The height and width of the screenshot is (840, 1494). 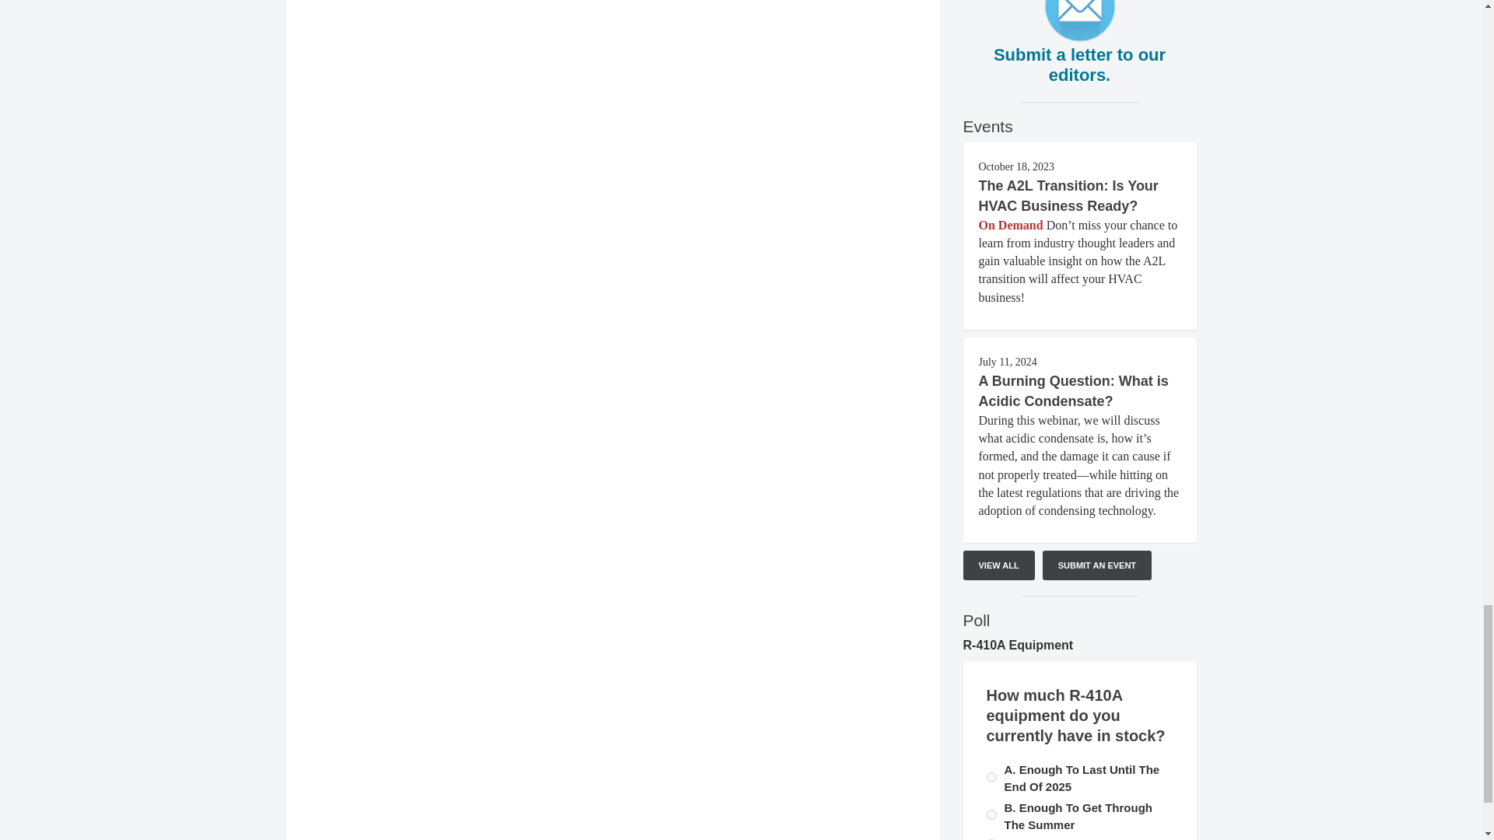 What do you see at coordinates (991, 776) in the screenshot?
I see `597` at bounding box center [991, 776].